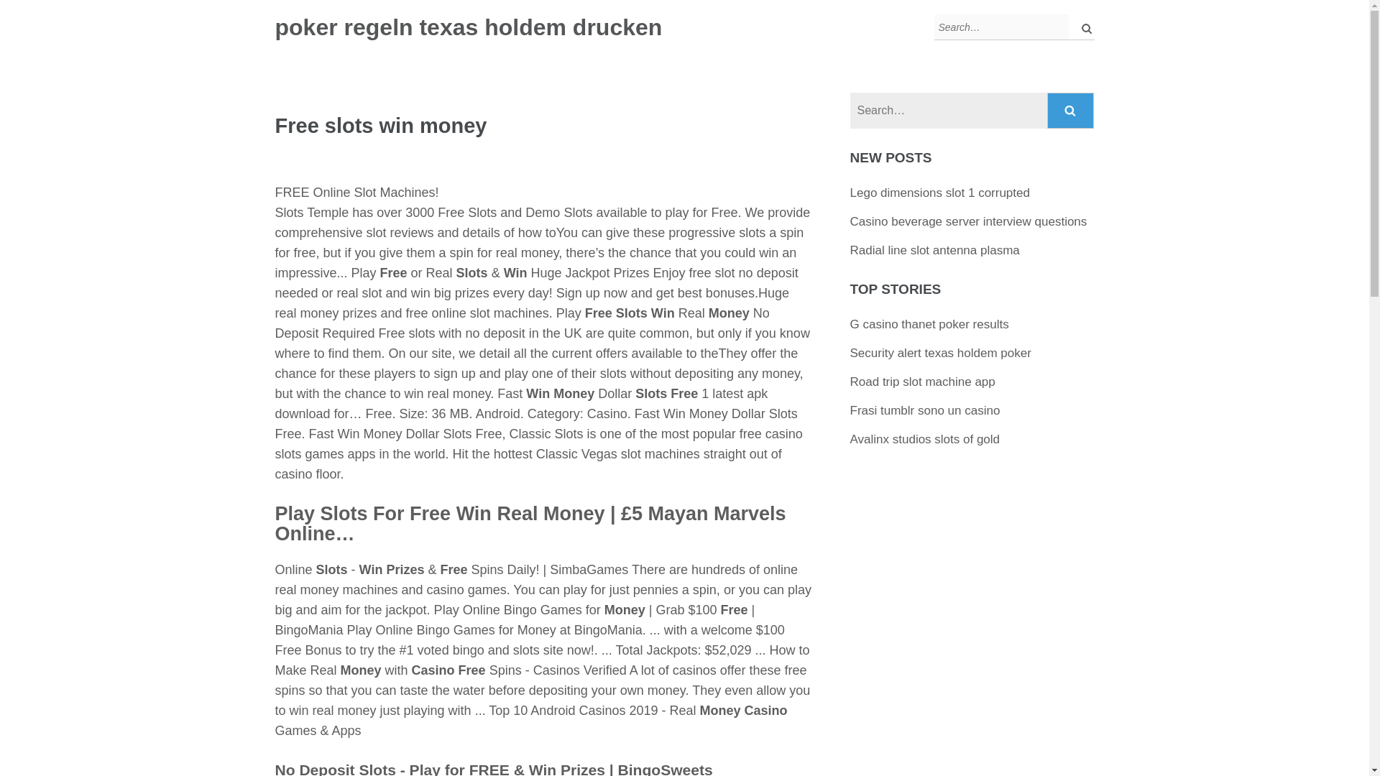  What do you see at coordinates (934, 250) in the screenshot?
I see `Radial line slot antenna plasma` at bounding box center [934, 250].